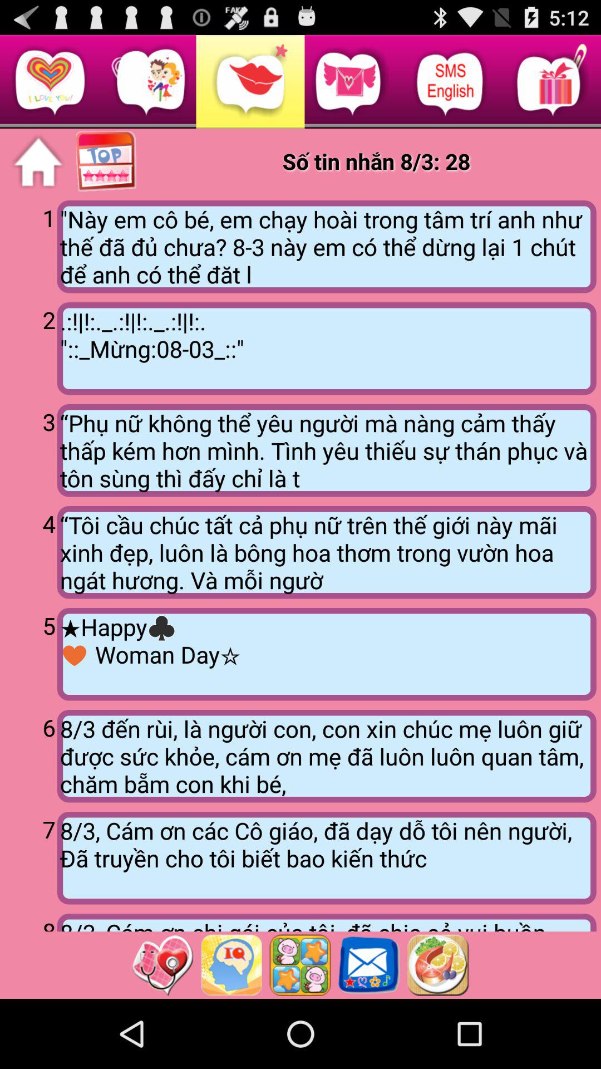 The image size is (601, 1069). I want to click on love messages, so click(38, 162).